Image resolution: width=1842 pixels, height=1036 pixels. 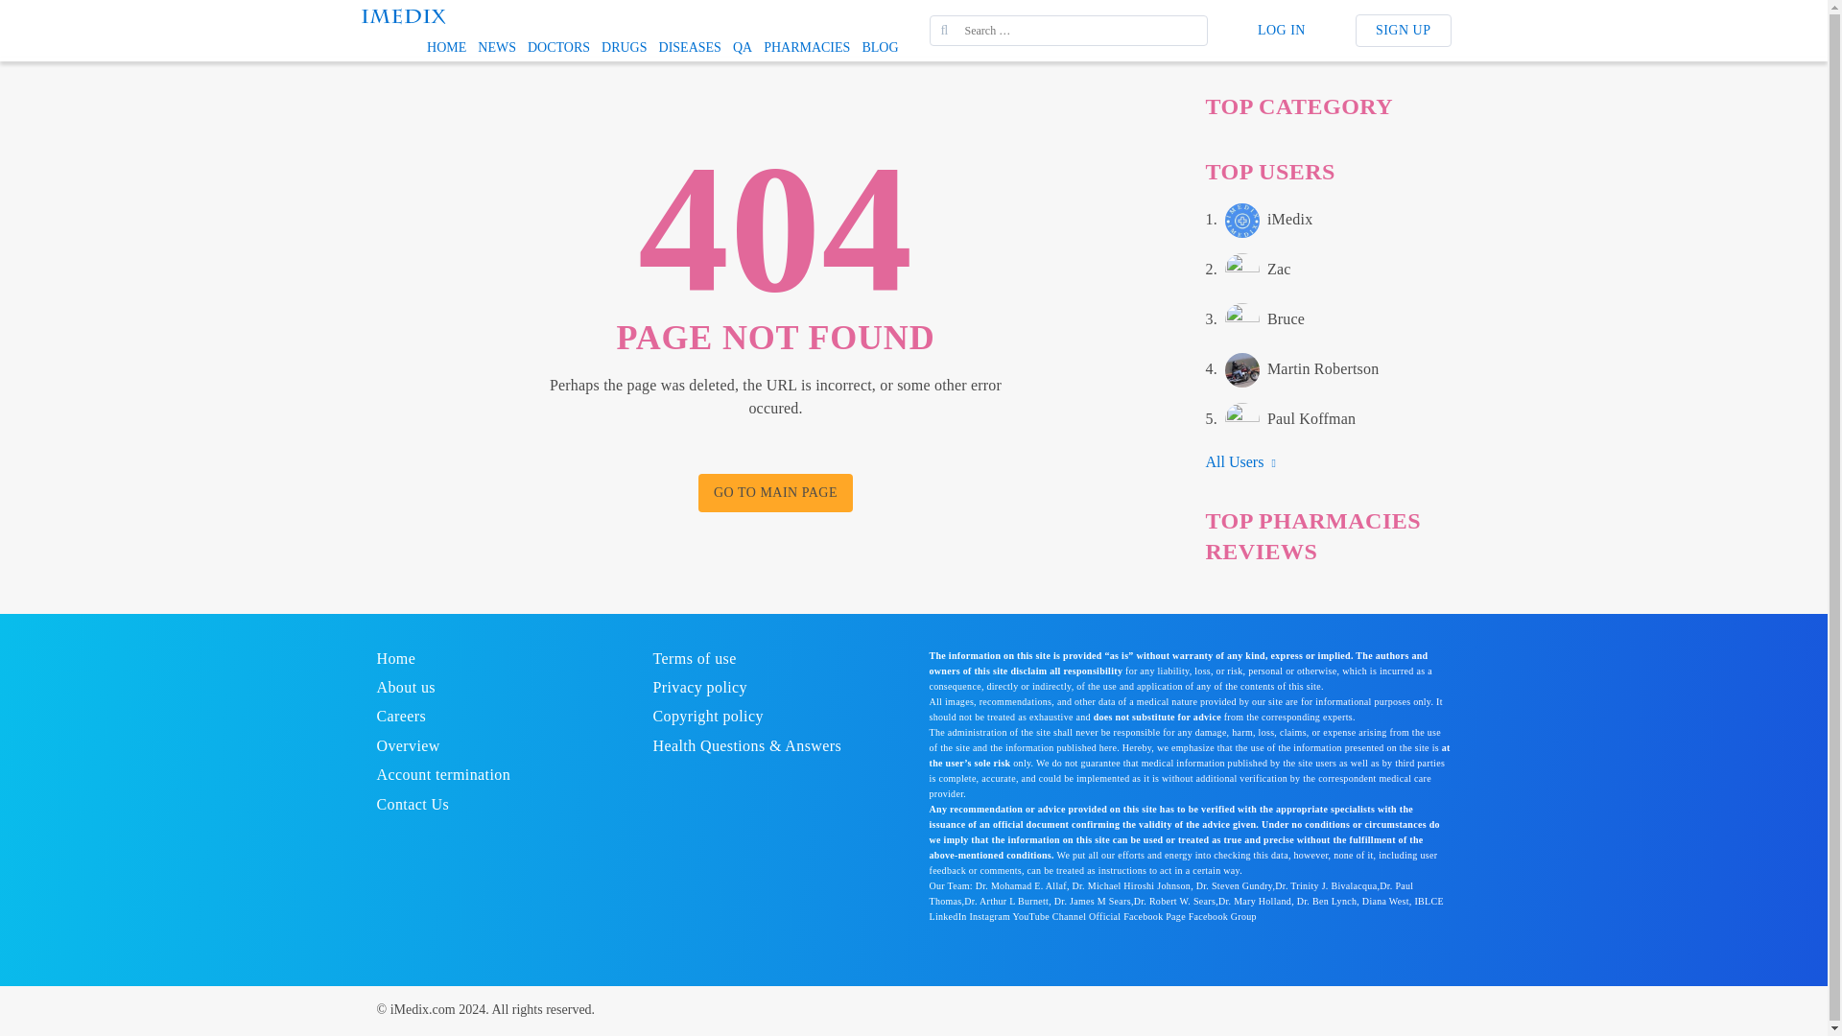 What do you see at coordinates (624, 47) in the screenshot?
I see `DISEASES` at bounding box center [624, 47].